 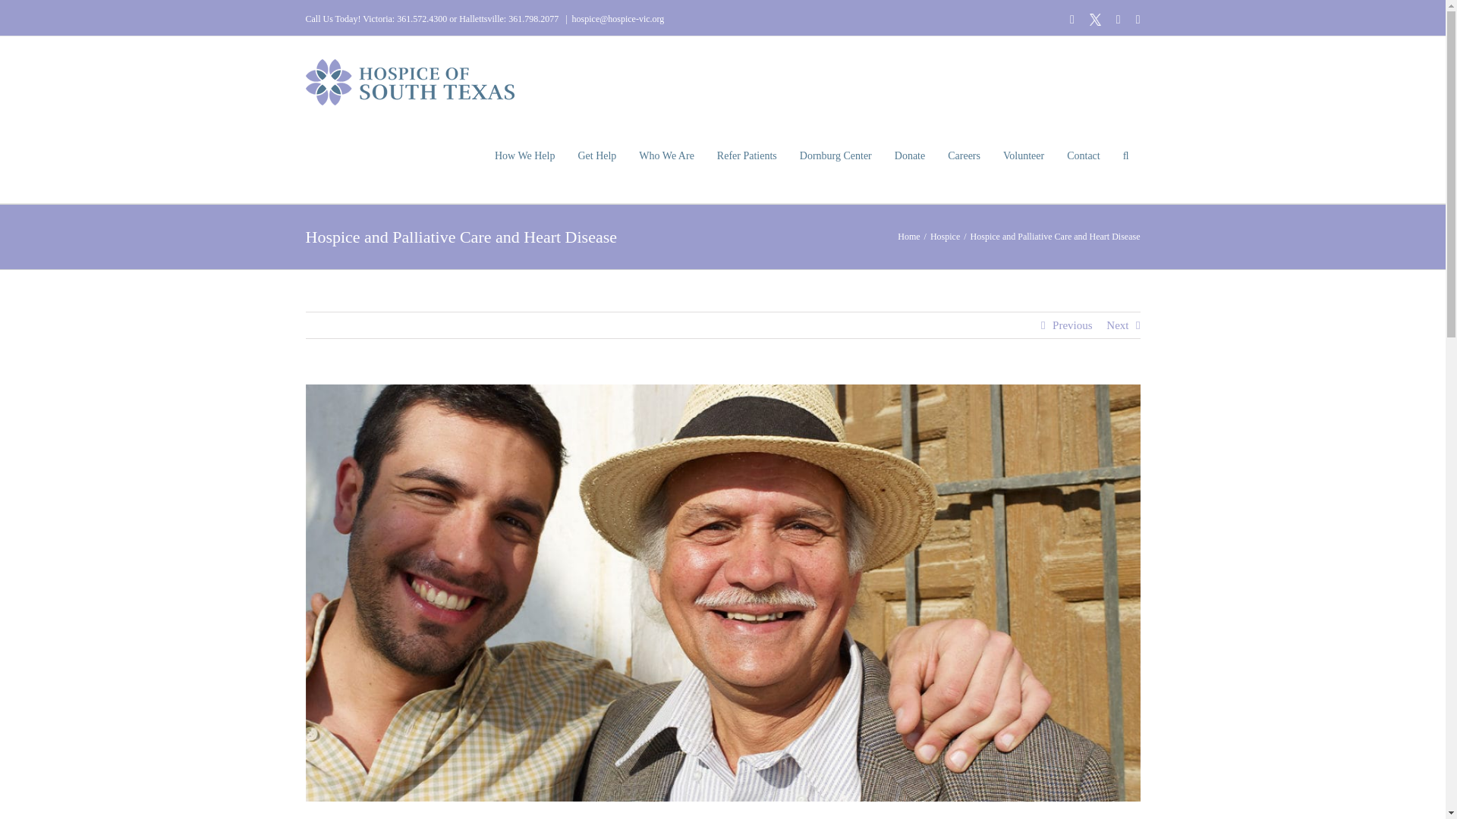 I want to click on Refer Patients, so click(x=747, y=156).